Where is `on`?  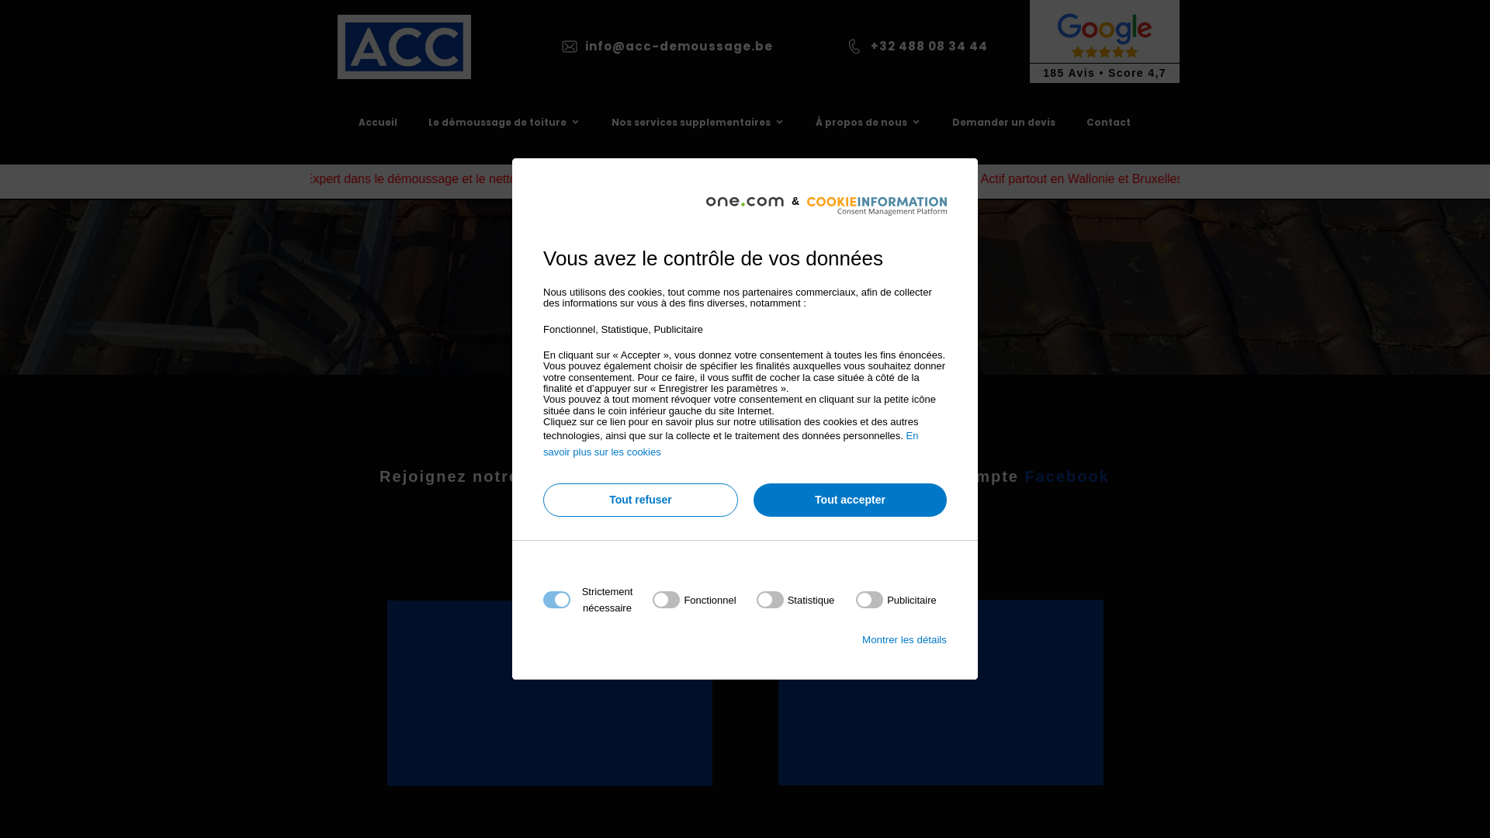
on is located at coordinates (896, 600).